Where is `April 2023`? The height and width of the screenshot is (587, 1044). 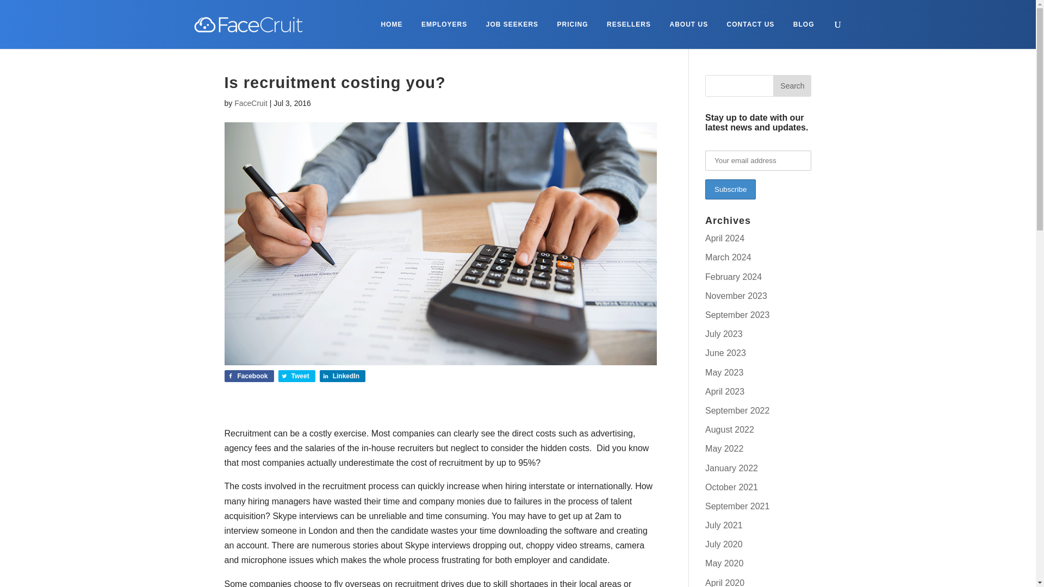
April 2023 is located at coordinates (724, 391).